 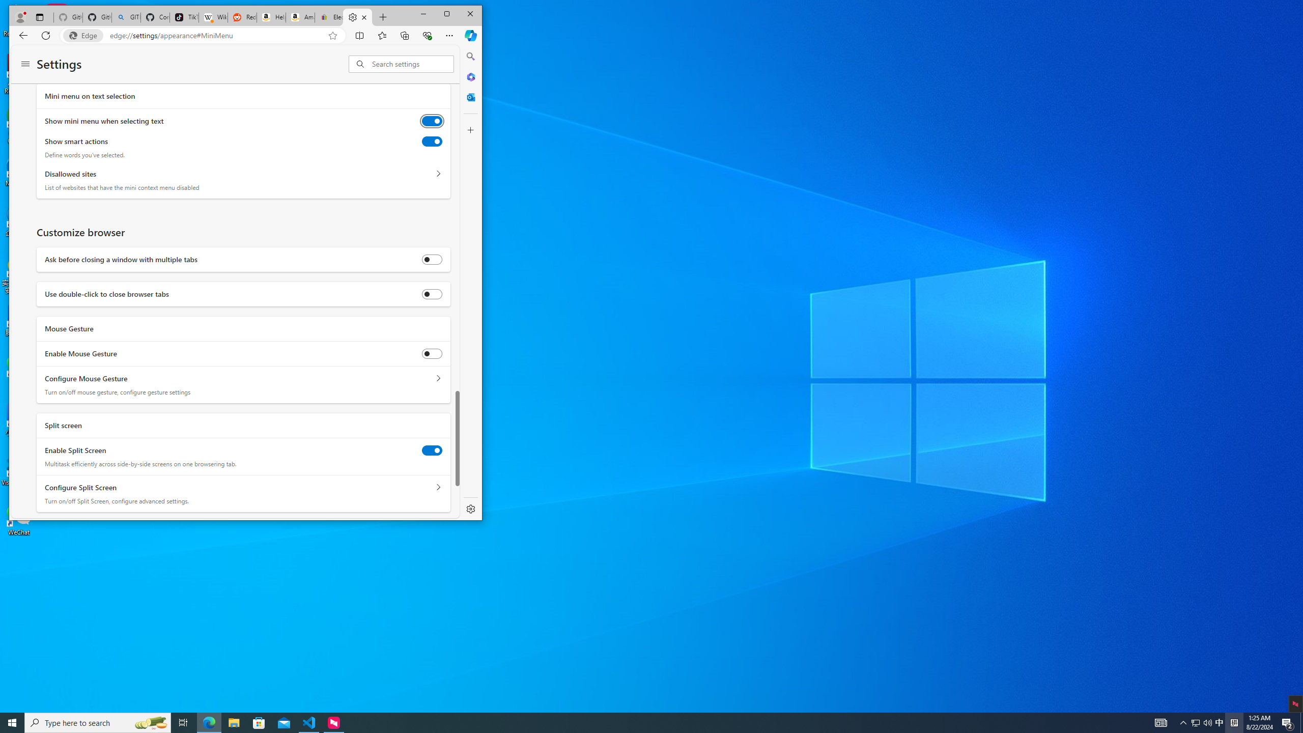 I want to click on Configure Split Screen, so click(x=438, y=488).